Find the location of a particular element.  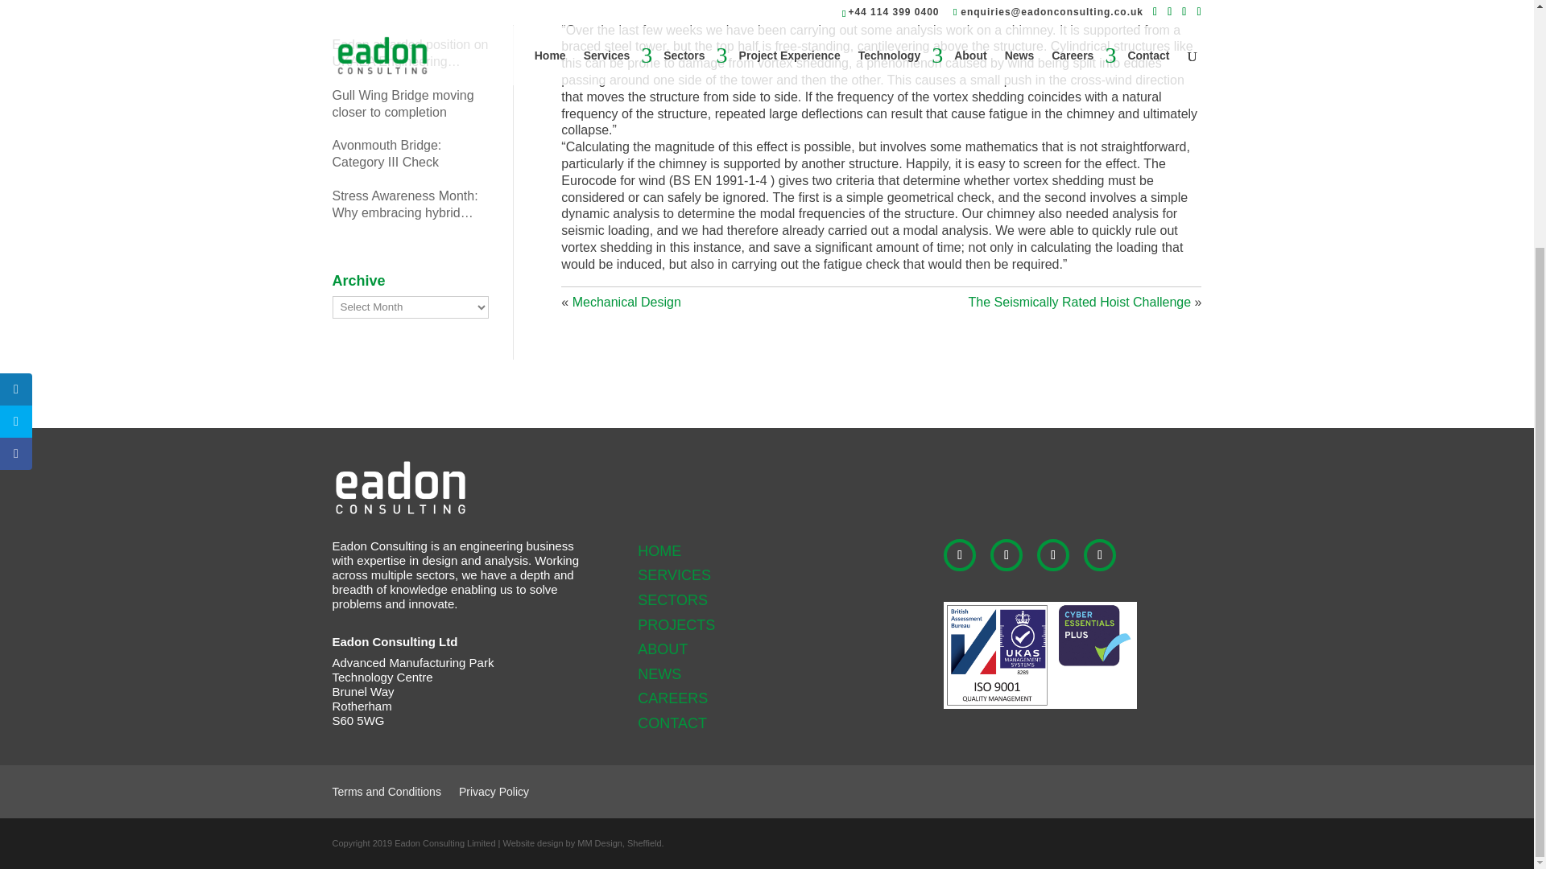

Follow on LinkedIn is located at coordinates (959, 554).